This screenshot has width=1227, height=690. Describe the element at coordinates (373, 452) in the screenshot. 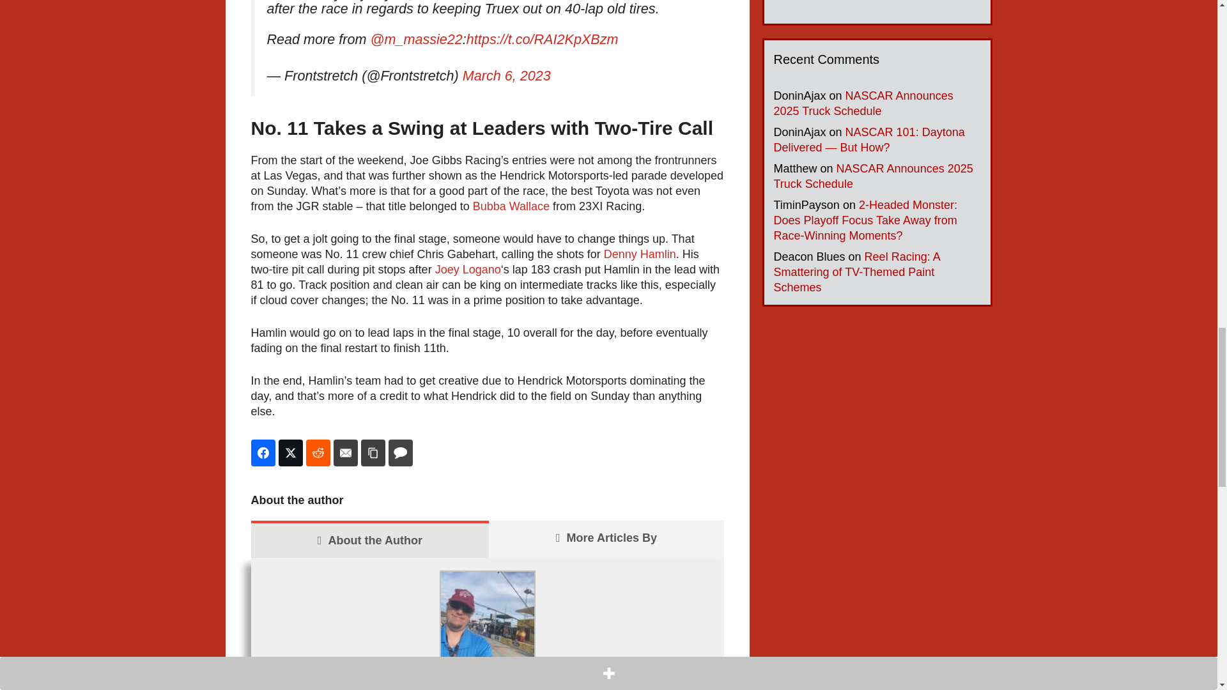

I see `Share on Copy Link` at that location.